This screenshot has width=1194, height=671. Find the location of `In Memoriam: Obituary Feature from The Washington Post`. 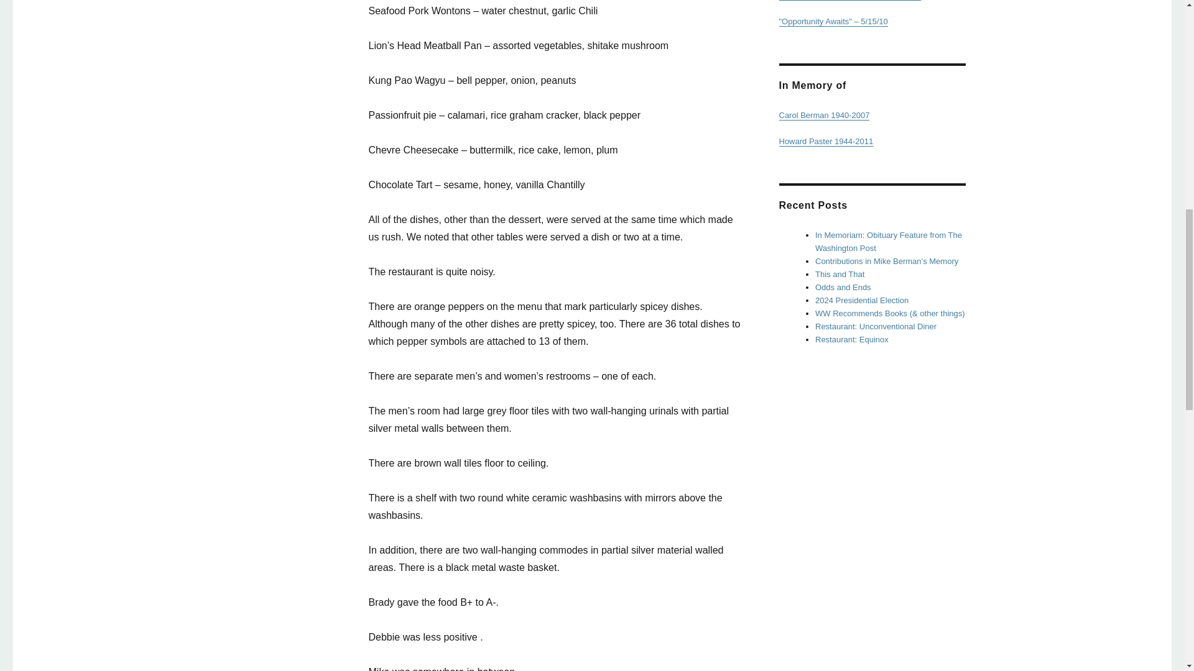

In Memoriam: Obituary Feature from The Washington Post is located at coordinates (889, 242).